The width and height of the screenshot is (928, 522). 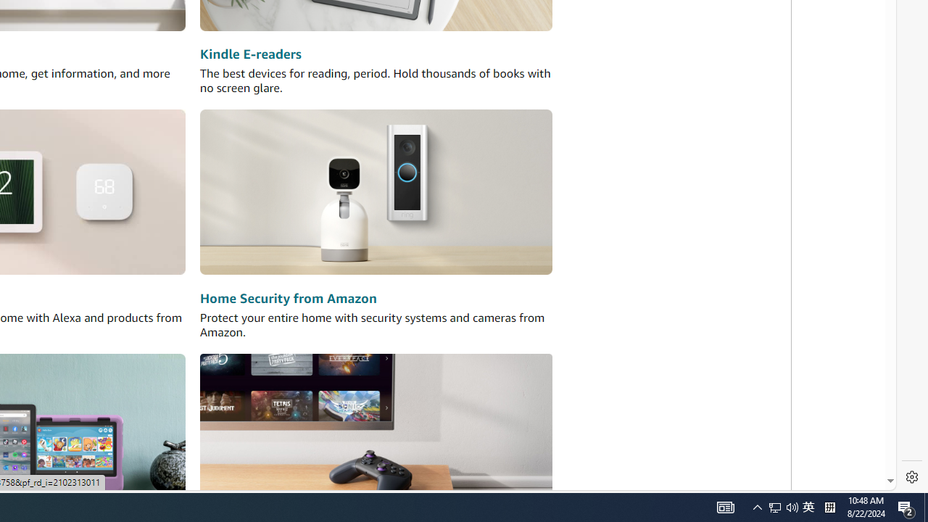 I want to click on Home Security from Amazon, so click(x=288, y=299).